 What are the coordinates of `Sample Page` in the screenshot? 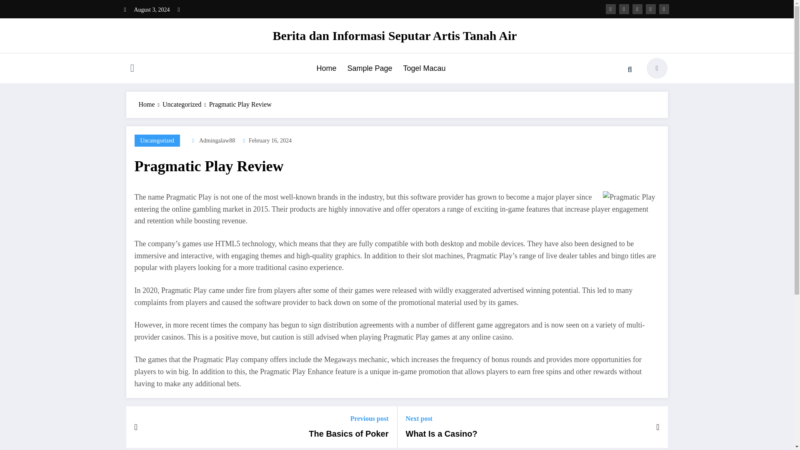 It's located at (369, 68).